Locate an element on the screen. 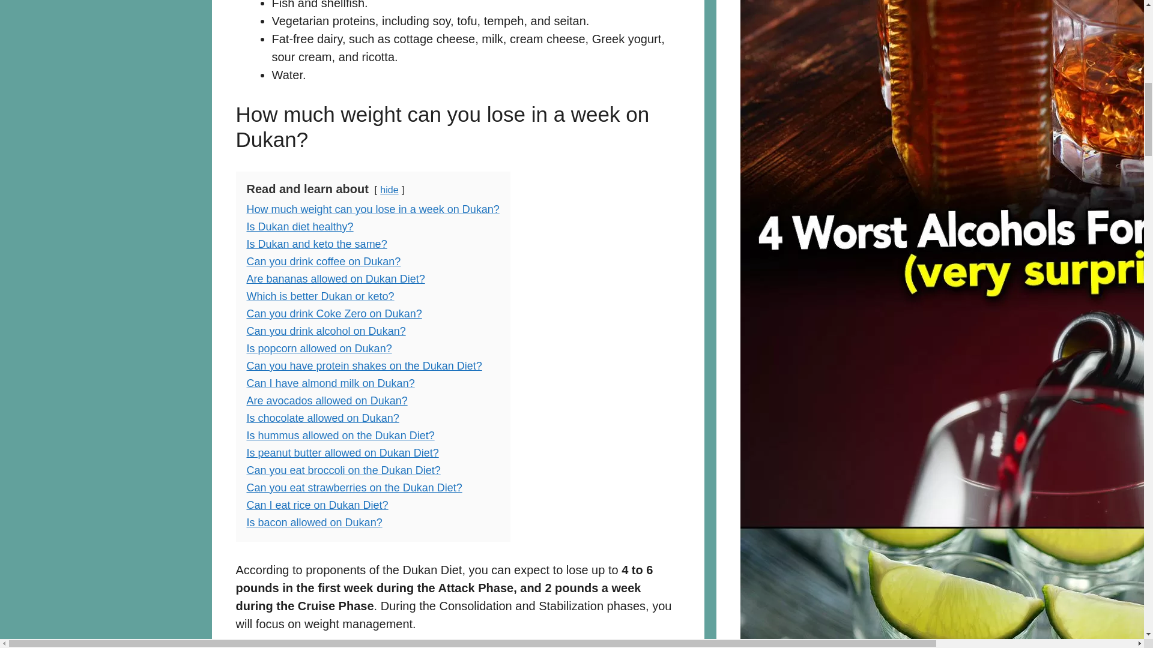 The height and width of the screenshot is (648, 1153). Can you eat broccoli on the Dukan Diet? is located at coordinates (343, 470).